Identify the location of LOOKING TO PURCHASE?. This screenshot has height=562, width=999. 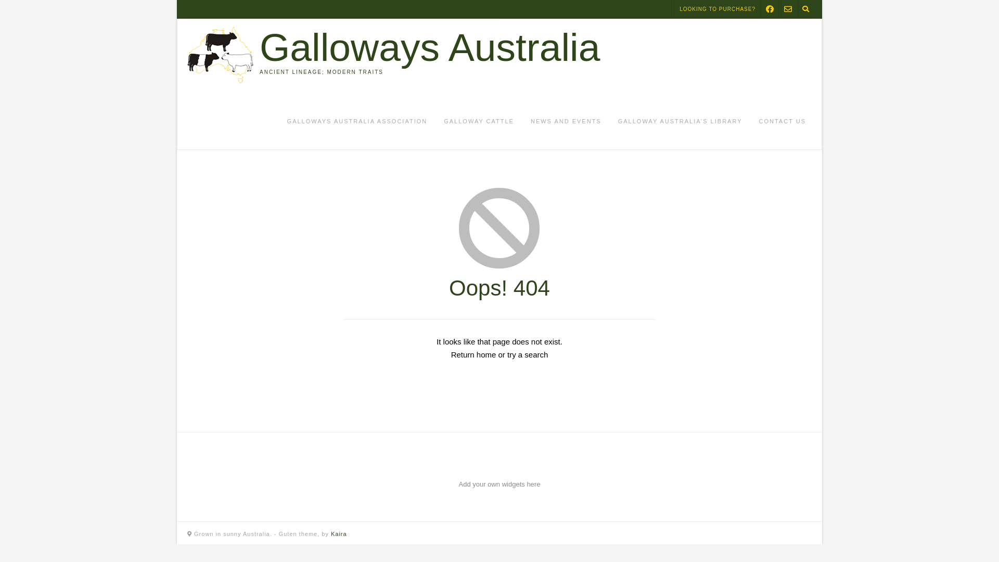
(718, 9).